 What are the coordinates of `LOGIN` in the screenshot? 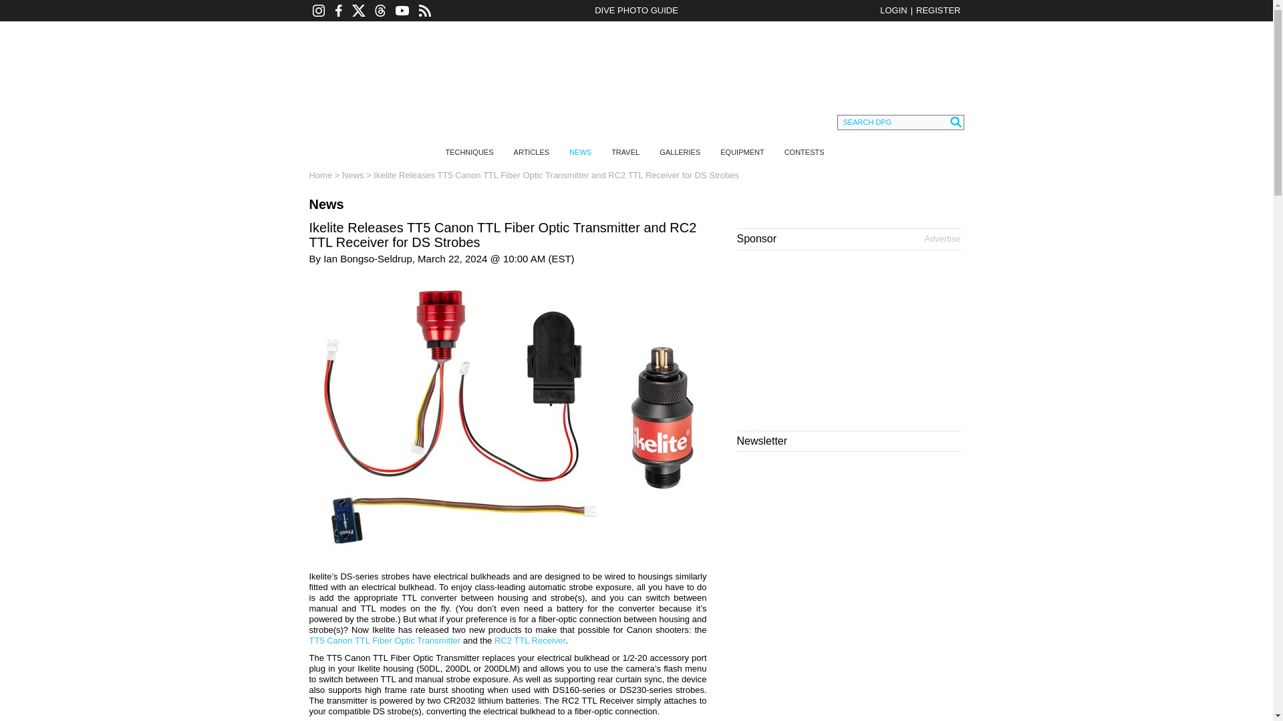 It's located at (893, 9).